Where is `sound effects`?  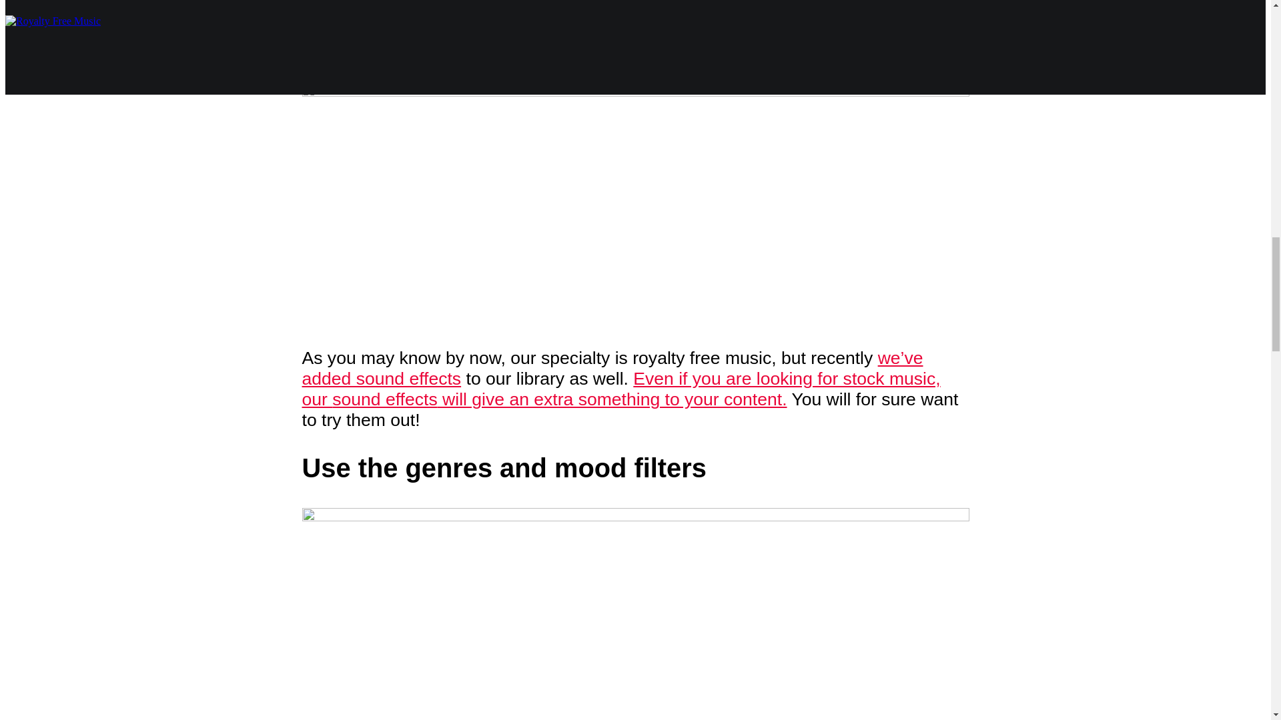 sound effects is located at coordinates (384, 399).